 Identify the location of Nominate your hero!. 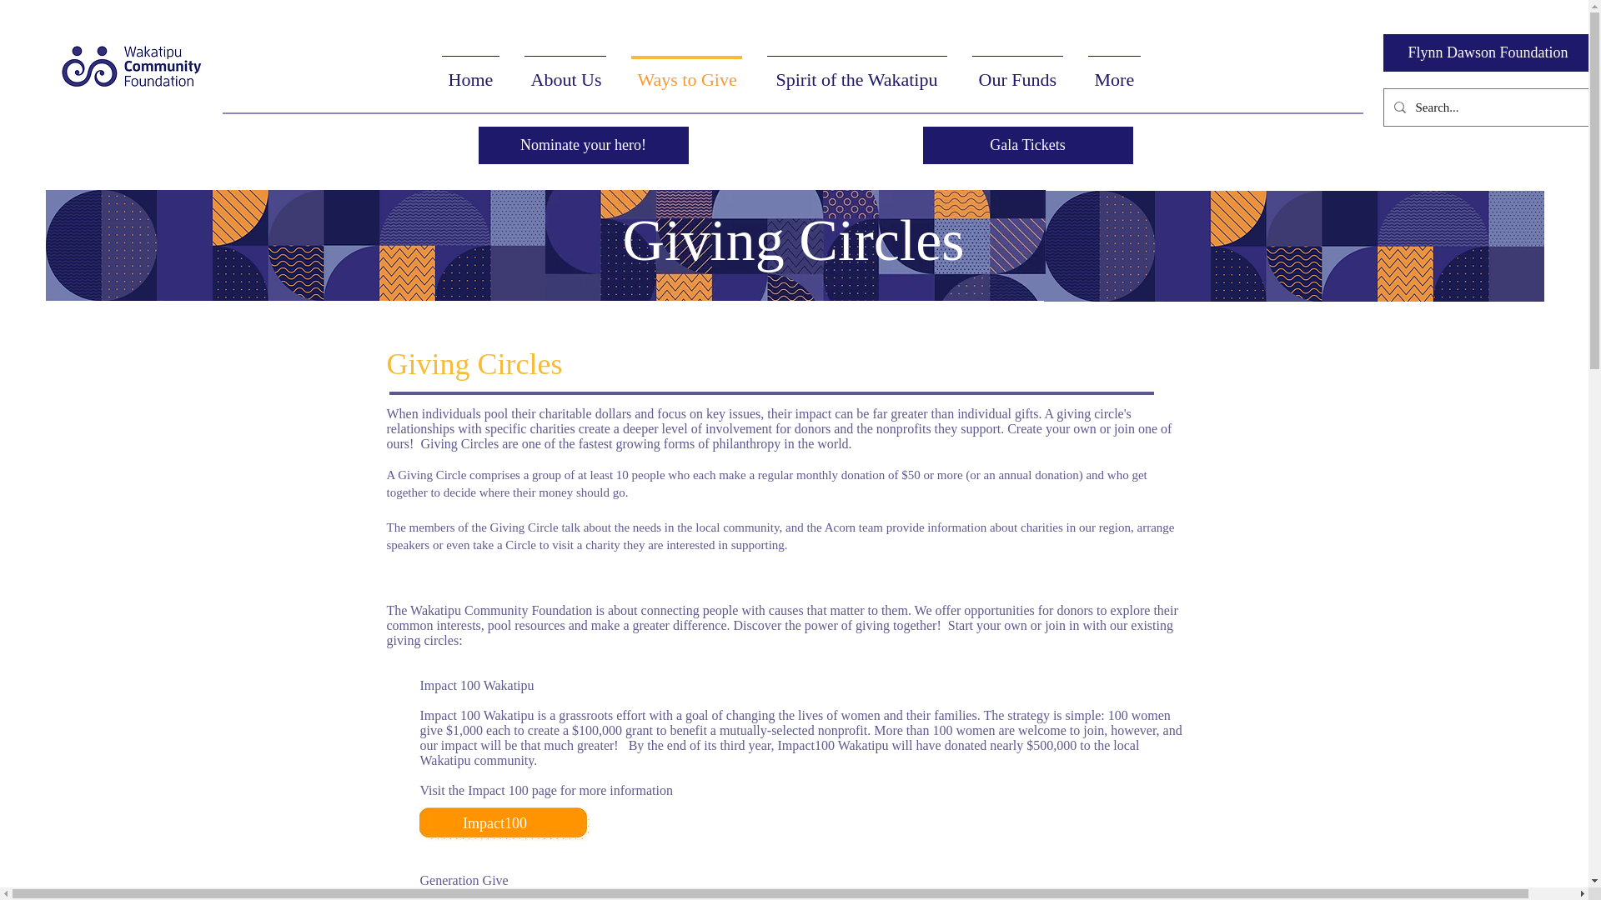
(584, 145).